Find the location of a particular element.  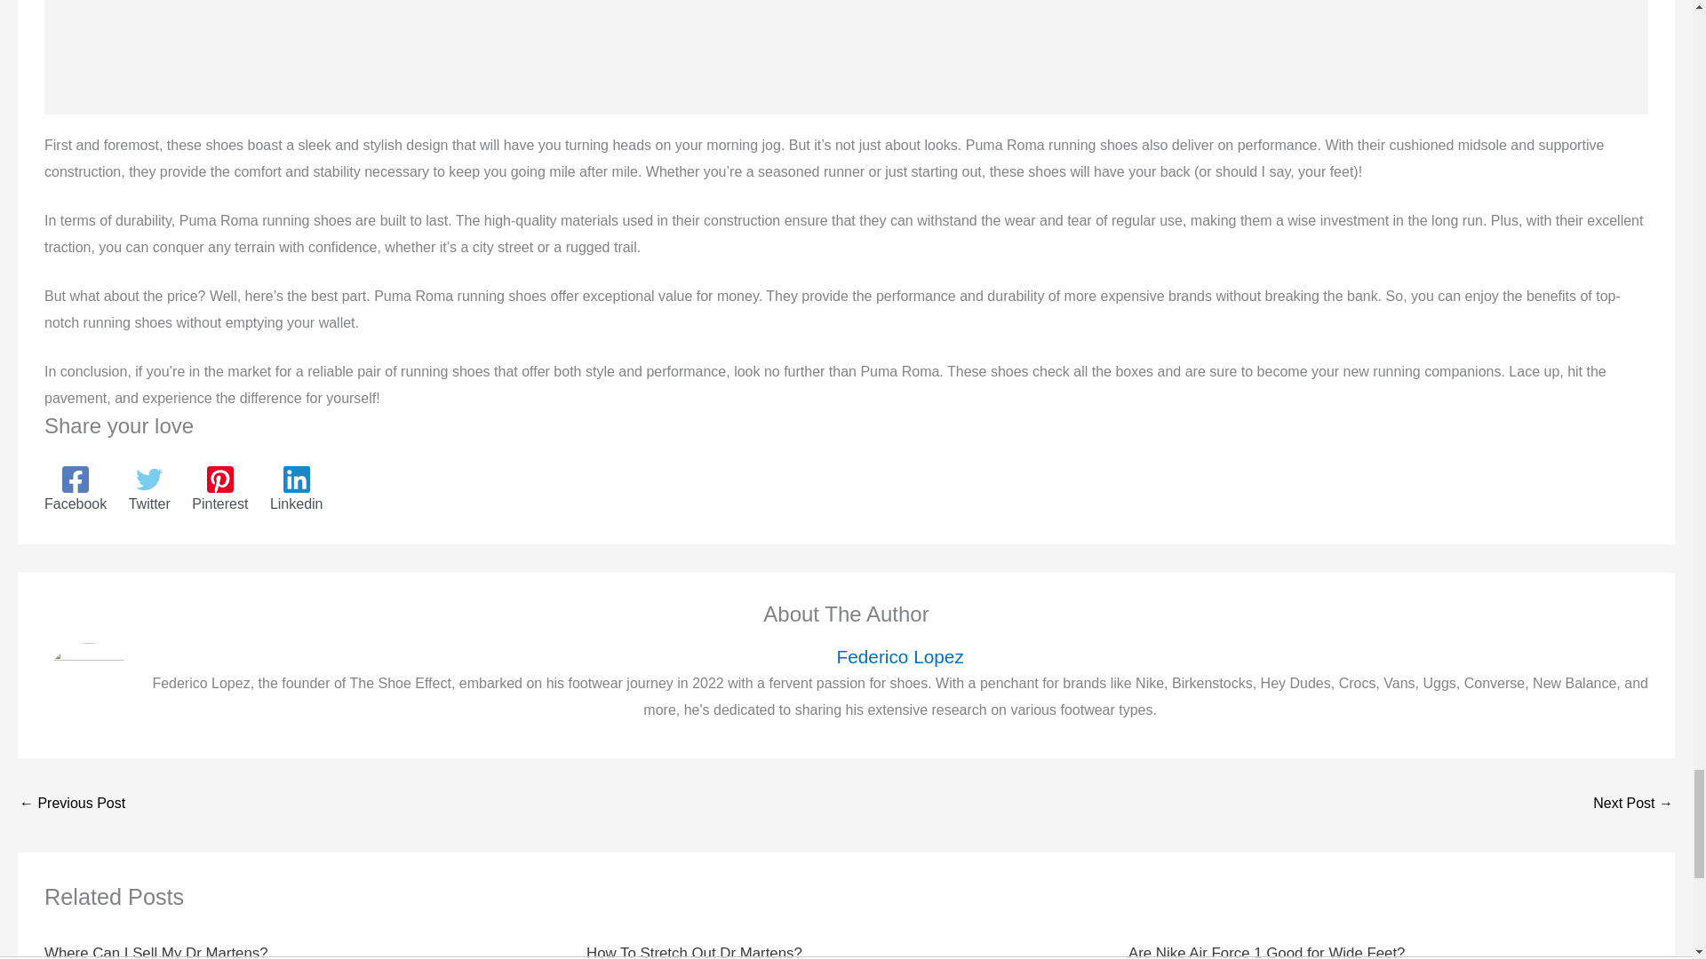

Federico Lopez is located at coordinates (899, 655).